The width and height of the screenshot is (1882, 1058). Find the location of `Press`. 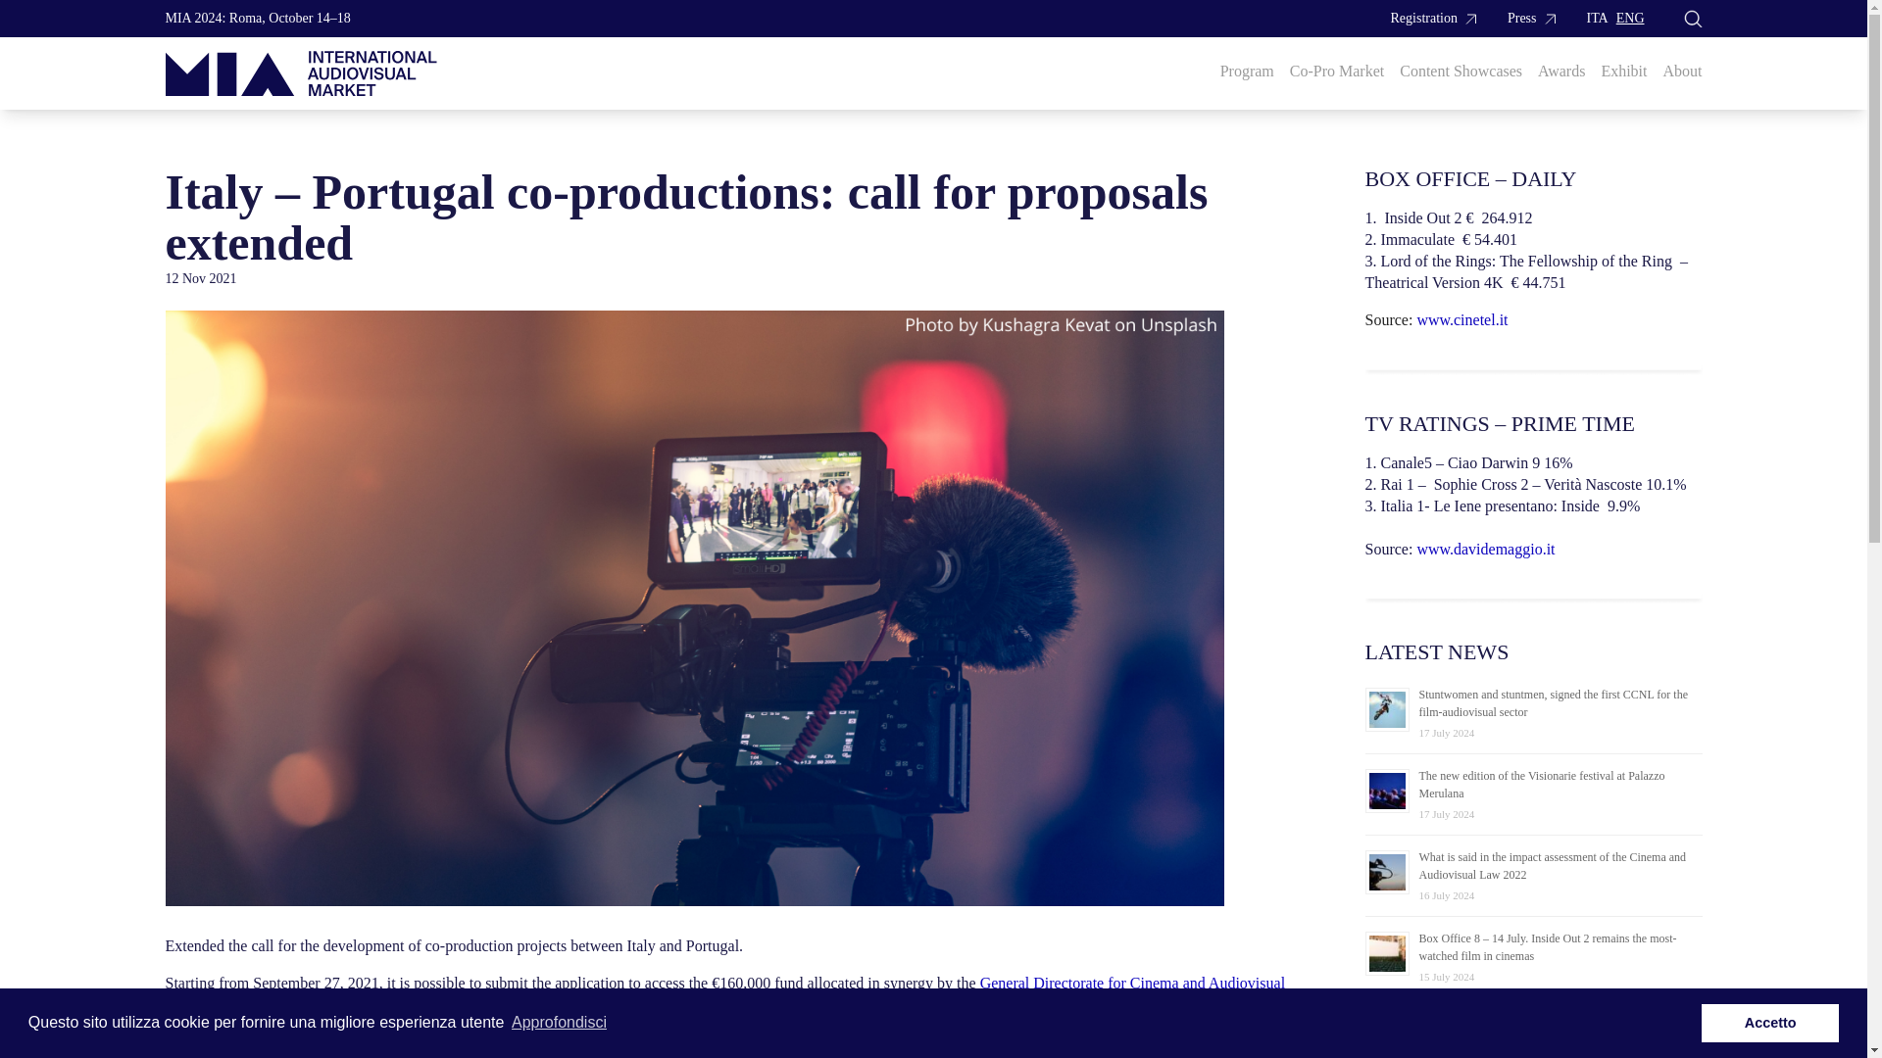

Press is located at coordinates (1531, 18).